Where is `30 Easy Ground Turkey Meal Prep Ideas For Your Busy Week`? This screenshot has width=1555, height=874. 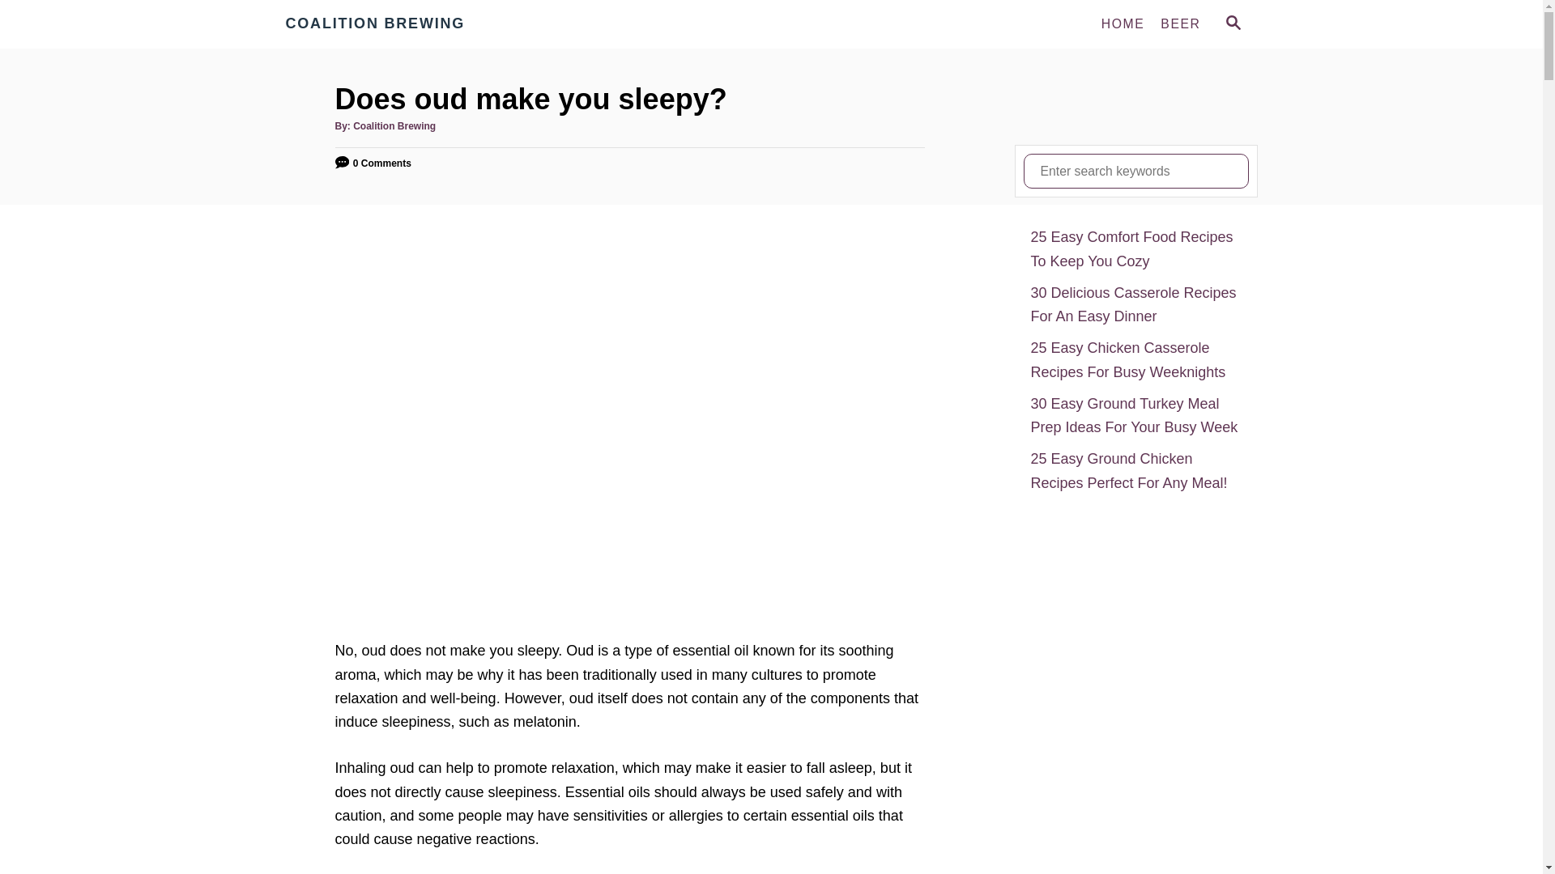
30 Easy Ground Turkey Meal Prep Ideas For Your Busy Week is located at coordinates (1135, 416).